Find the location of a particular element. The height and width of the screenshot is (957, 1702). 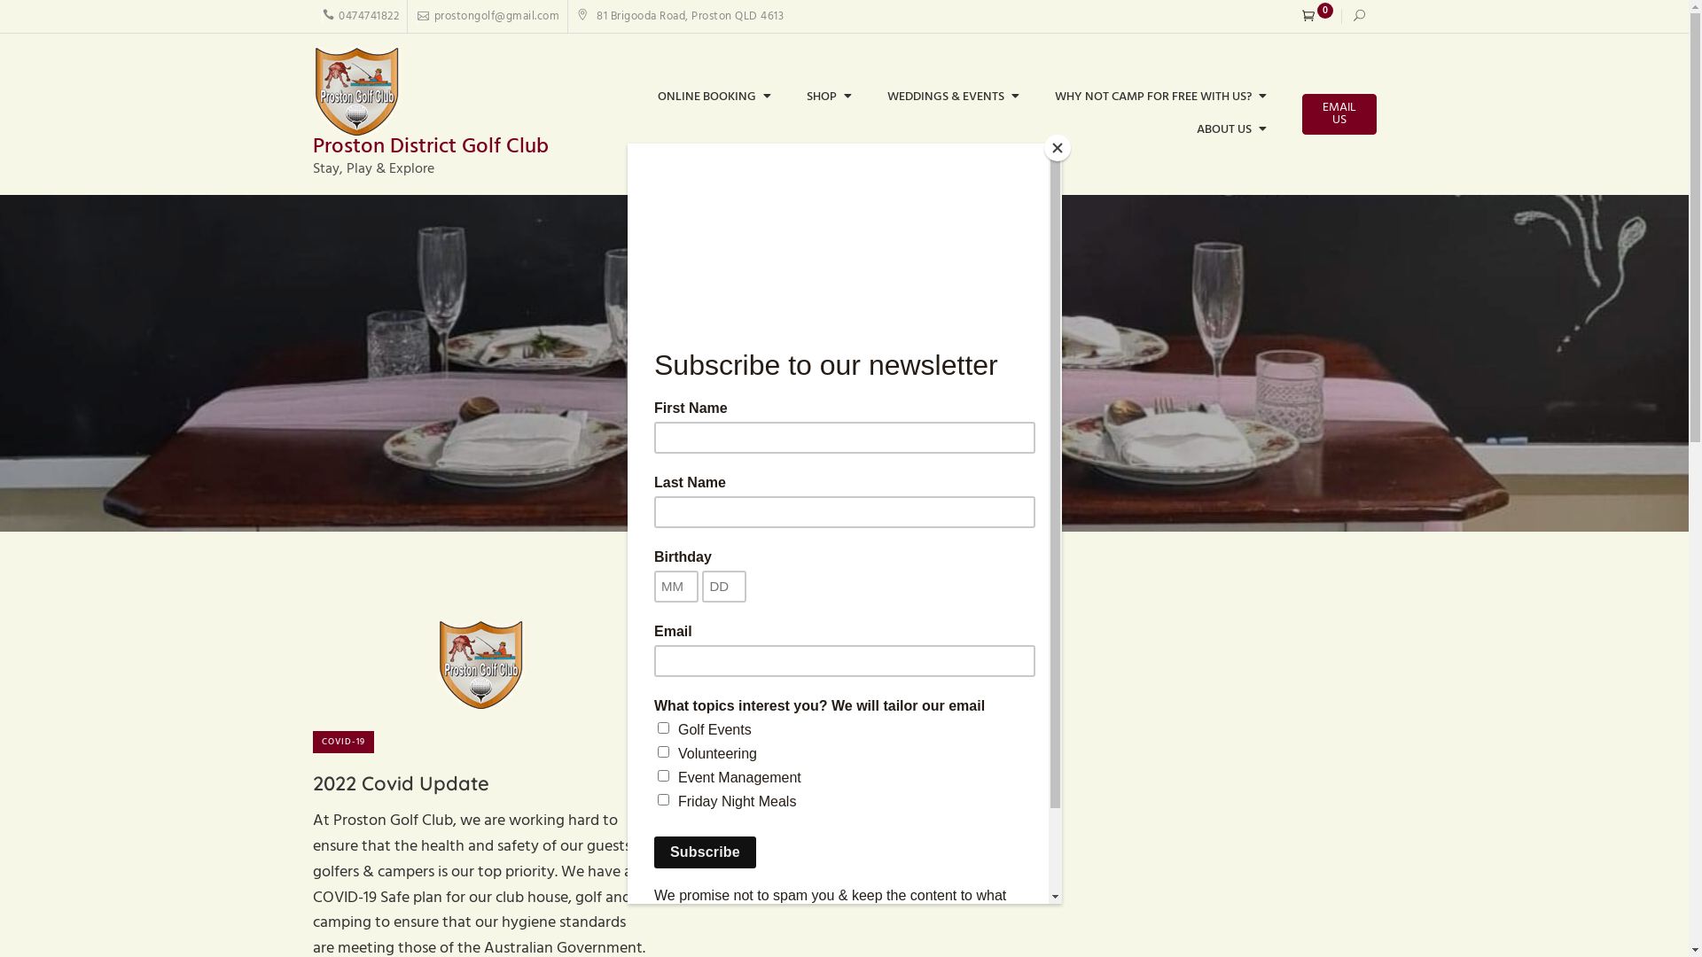

0 is located at coordinates (1317, 16).